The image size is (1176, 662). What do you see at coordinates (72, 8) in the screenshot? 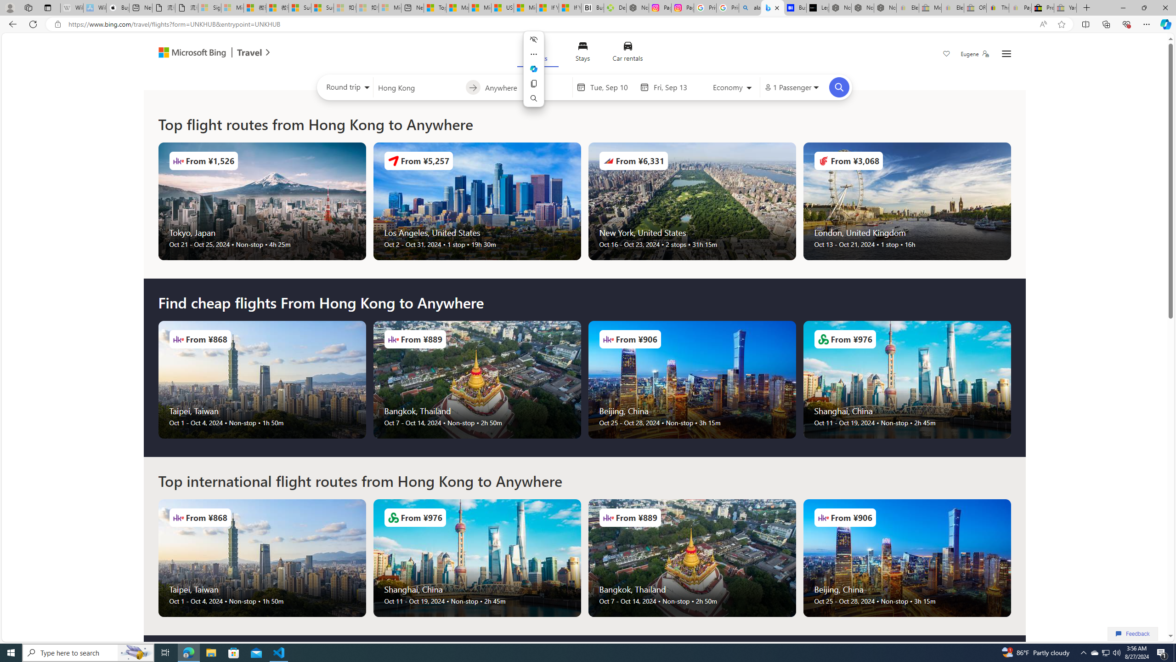
I see `Wikipedia - Sleeping` at bounding box center [72, 8].